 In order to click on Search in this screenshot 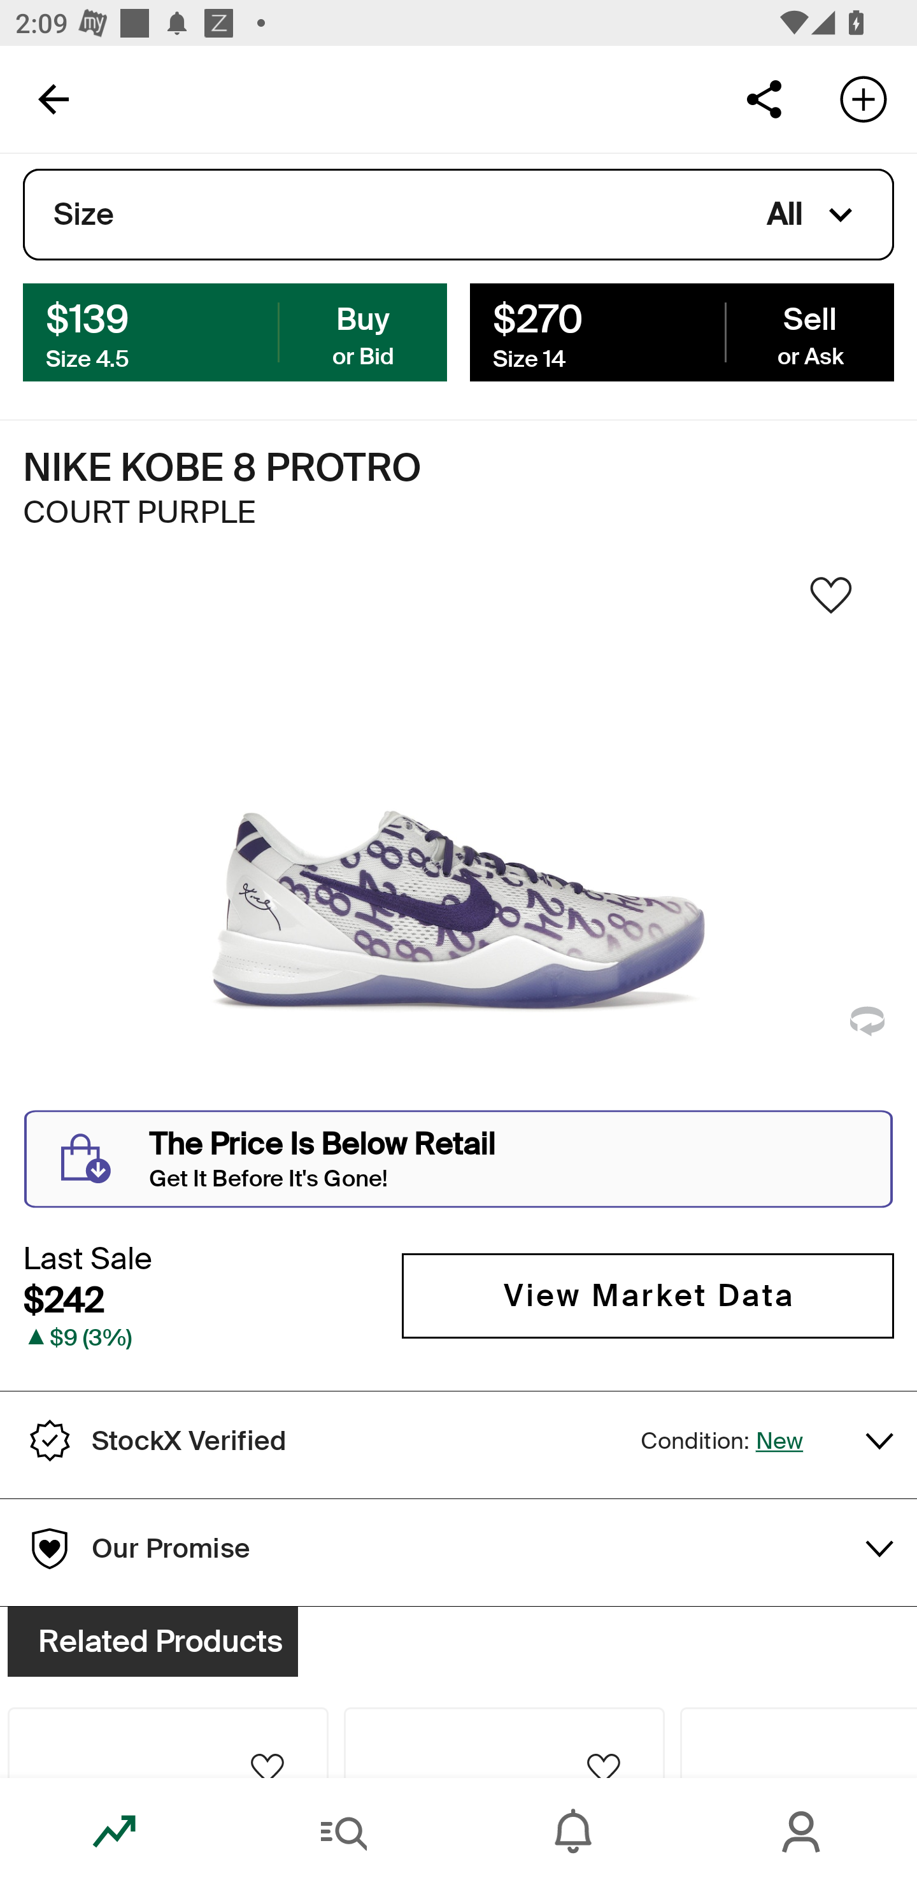, I will do `click(344, 1832)`.